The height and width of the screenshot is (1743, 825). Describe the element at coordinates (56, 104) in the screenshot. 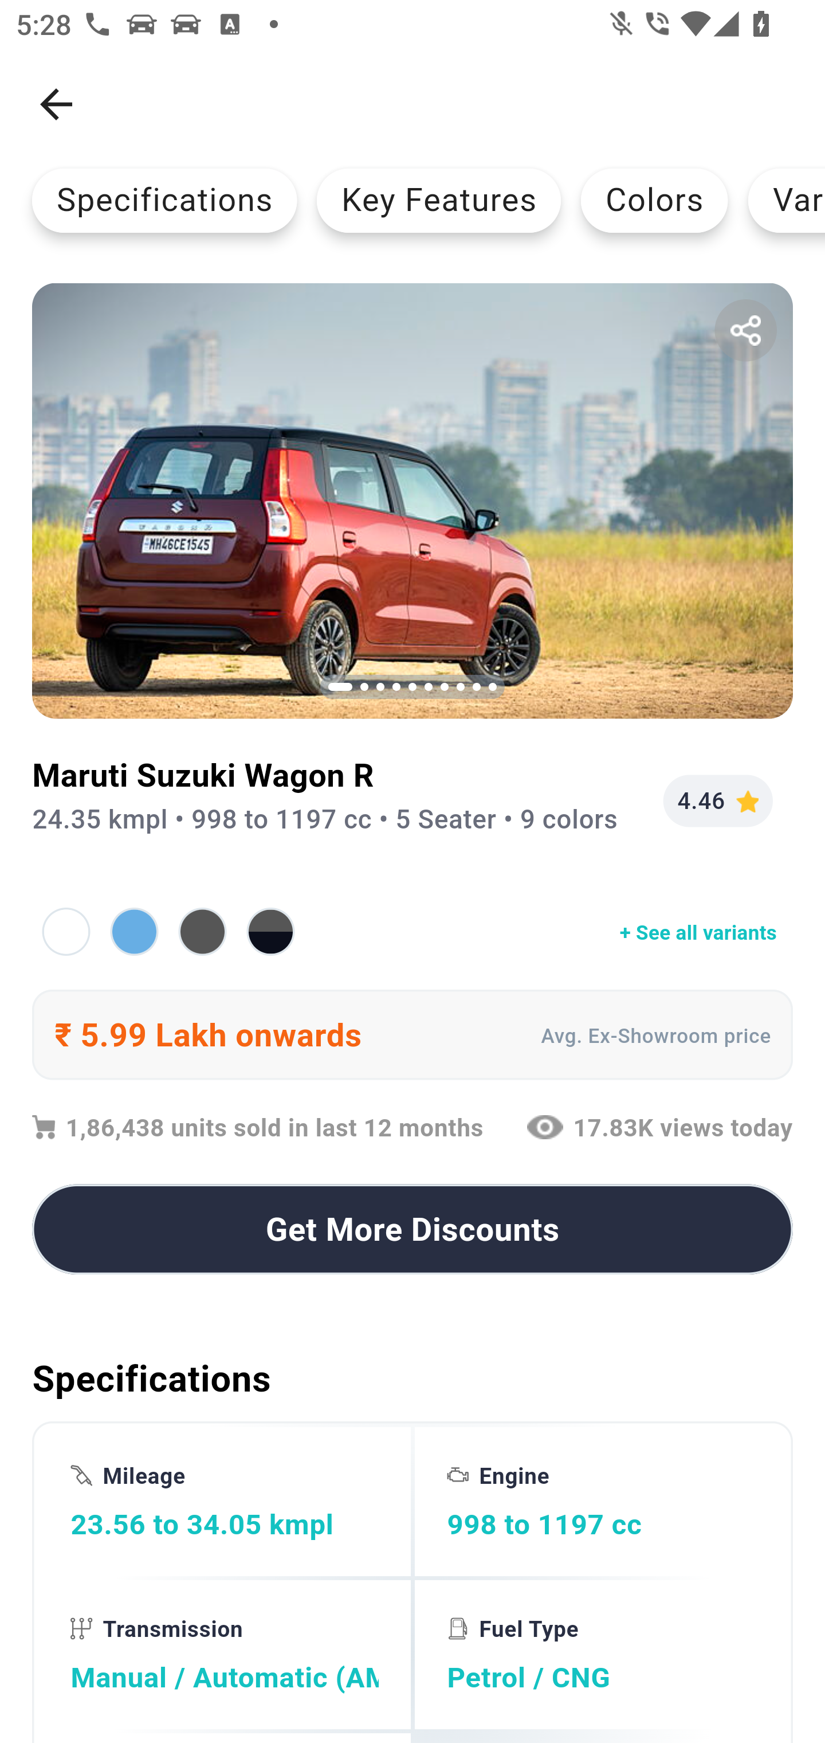

I see `Back` at that location.